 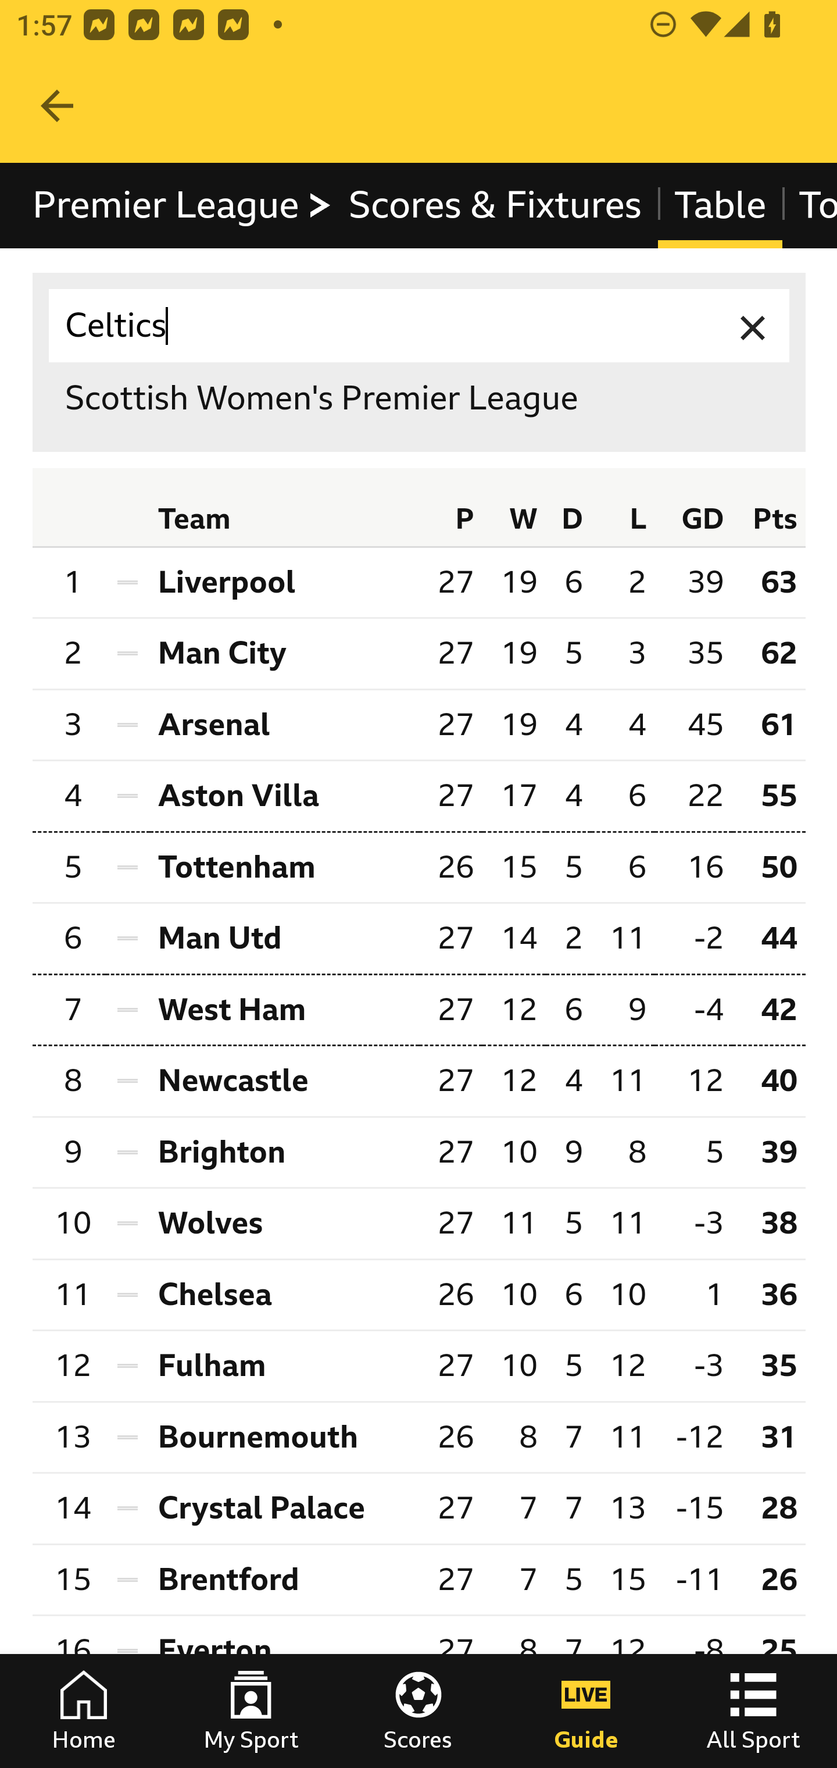 I want to click on Arsenal, so click(x=284, y=723).